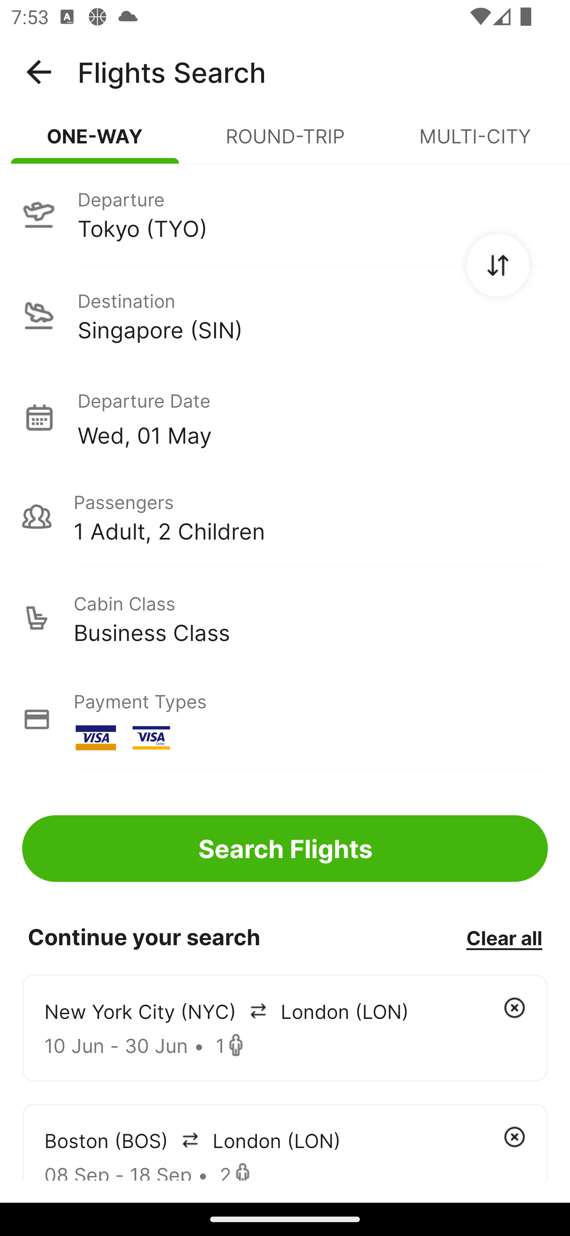 The image size is (570, 1236). I want to click on Passengers 1 Adult, 2 Children, so click(285, 517).